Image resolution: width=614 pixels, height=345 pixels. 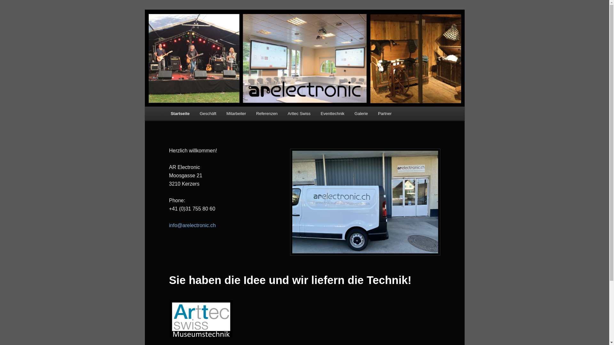 What do you see at coordinates (10, 10) in the screenshot?
I see `Zum Inhalt wechseln` at bounding box center [10, 10].